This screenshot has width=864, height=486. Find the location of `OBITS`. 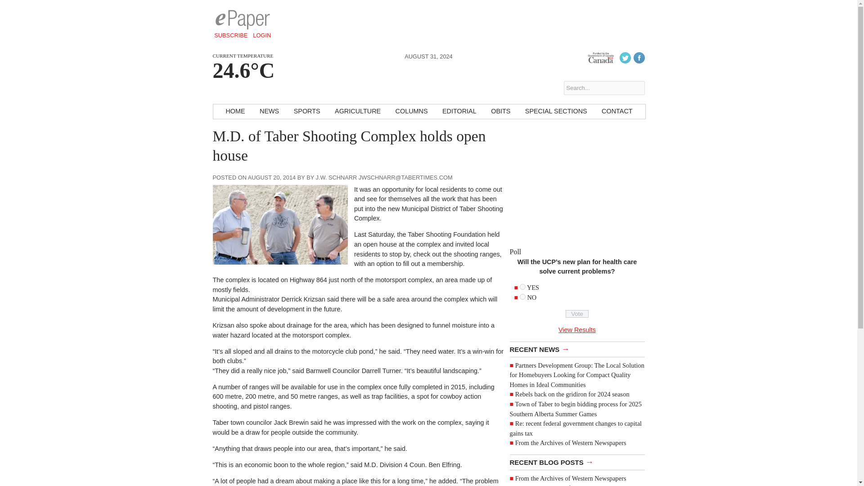

OBITS is located at coordinates (500, 112).